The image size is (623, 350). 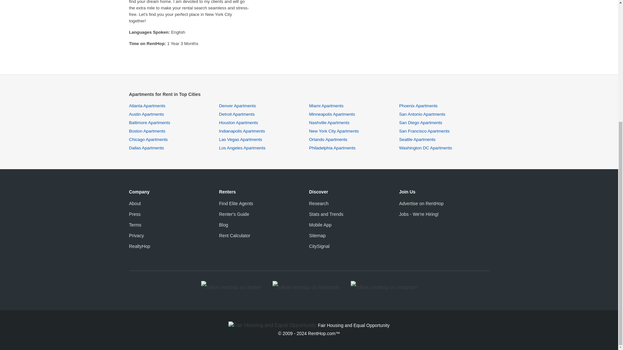 I want to click on Las Vegas Apartments, so click(x=241, y=139).